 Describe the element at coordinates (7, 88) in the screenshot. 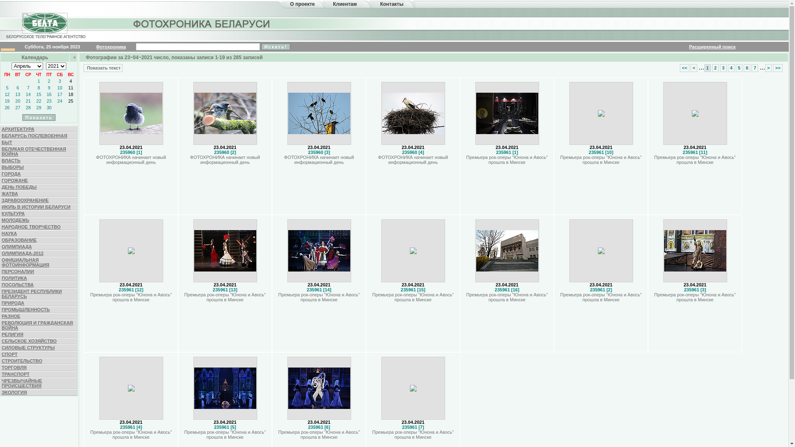

I see `5` at that location.